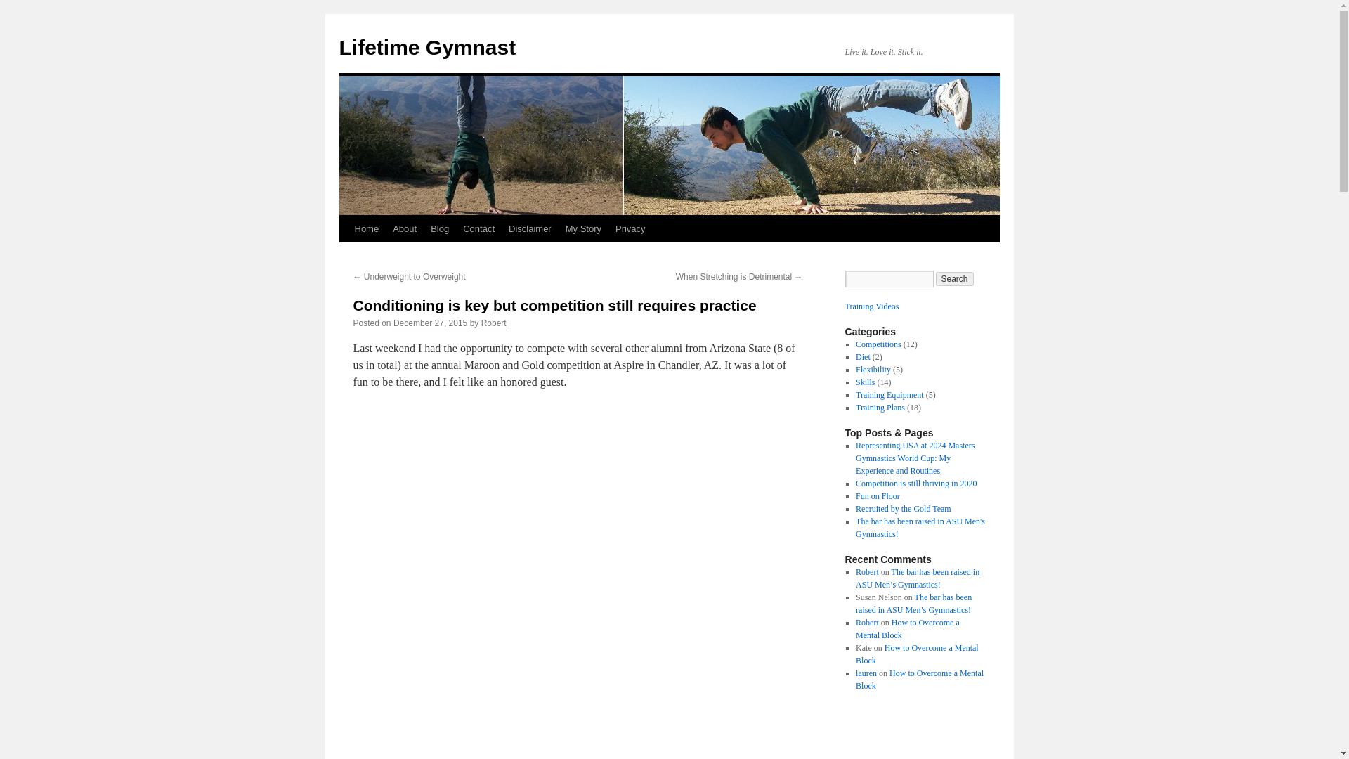 This screenshot has width=1349, height=759. What do you see at coordinates (430, 323) in the screenshot?
I see `6:40 pm` at bounding box center [430, 323].